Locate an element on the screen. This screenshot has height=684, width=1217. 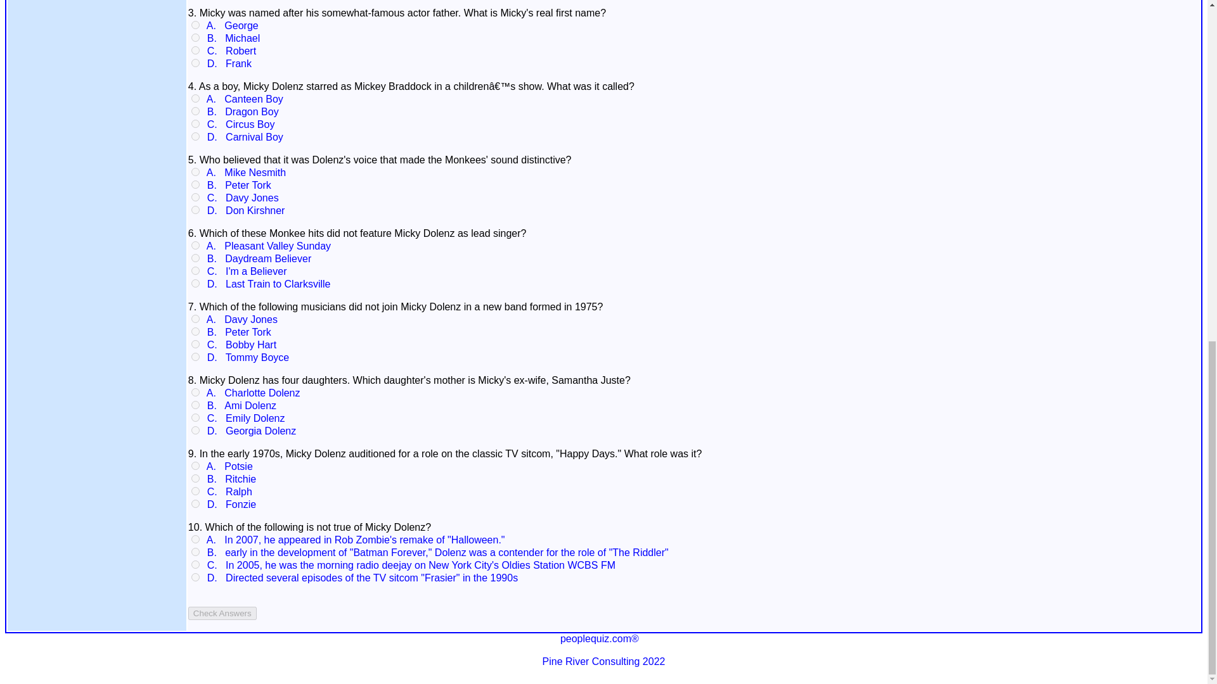
C is located at coordinates (195, 123).